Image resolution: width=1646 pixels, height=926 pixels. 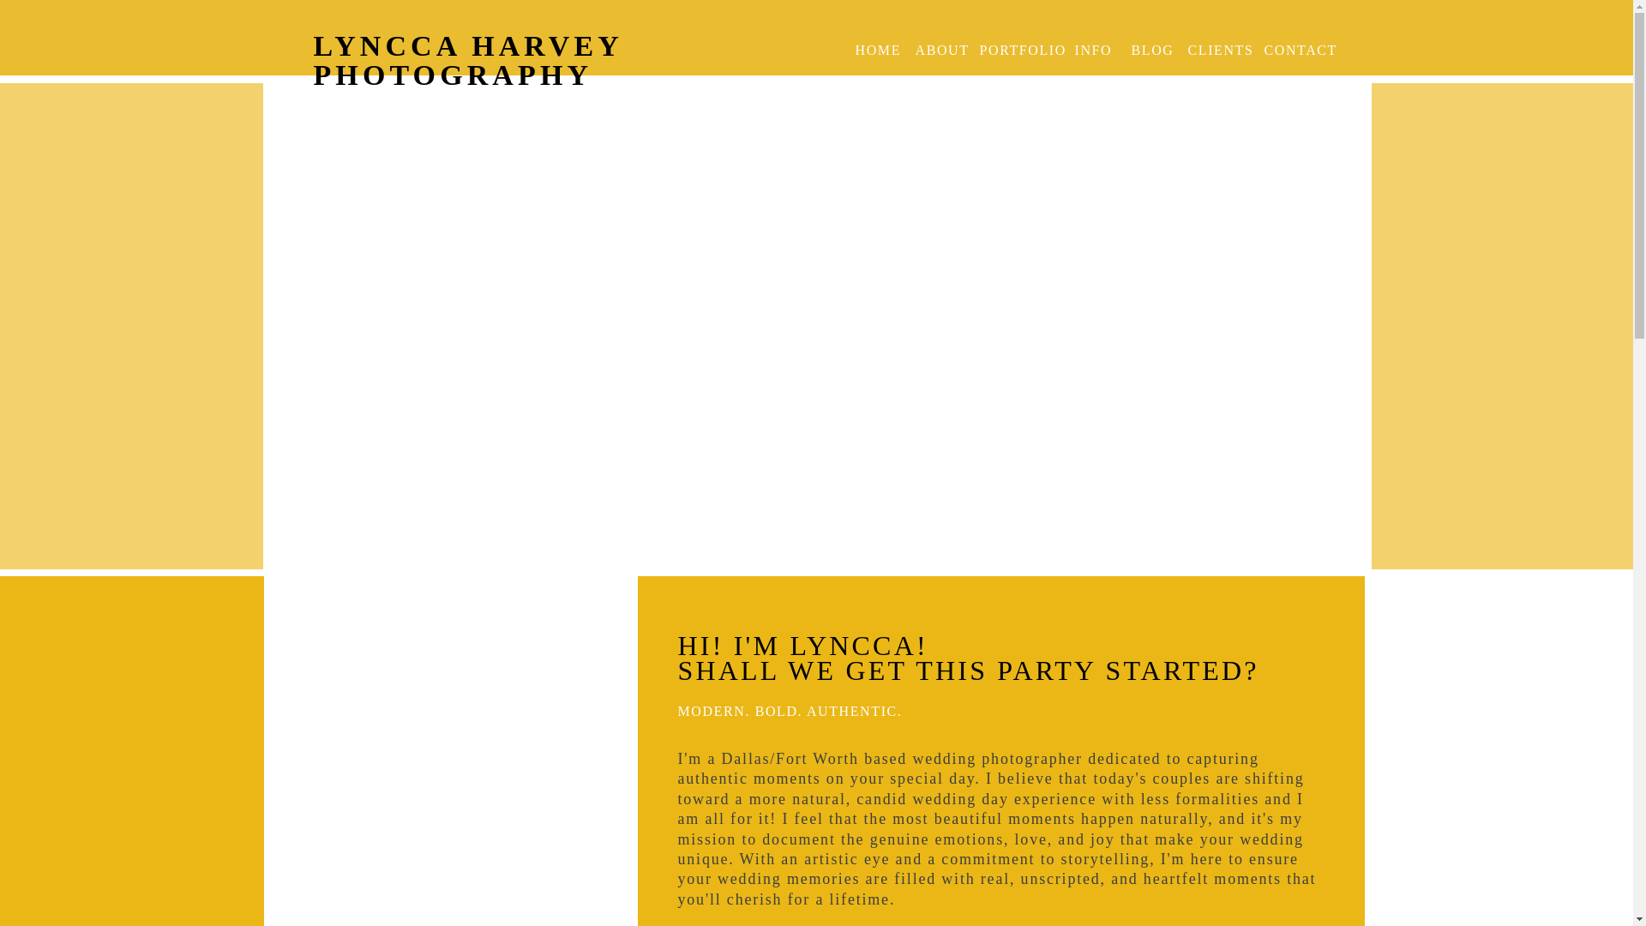 What do you see at coordinates (1018, 50) in the screenshot?
I see `PORTFOLIO` at bounding box center [1018, 50].